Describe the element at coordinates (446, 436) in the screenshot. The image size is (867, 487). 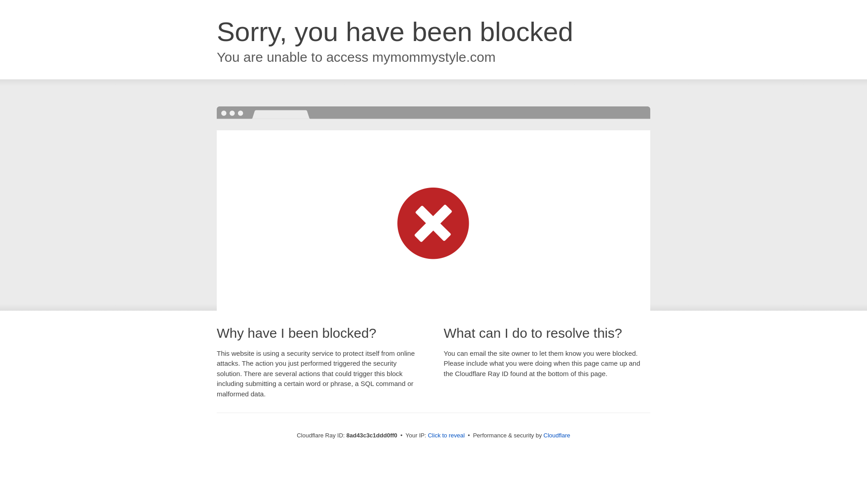
I see `Click to reveal` at that location.